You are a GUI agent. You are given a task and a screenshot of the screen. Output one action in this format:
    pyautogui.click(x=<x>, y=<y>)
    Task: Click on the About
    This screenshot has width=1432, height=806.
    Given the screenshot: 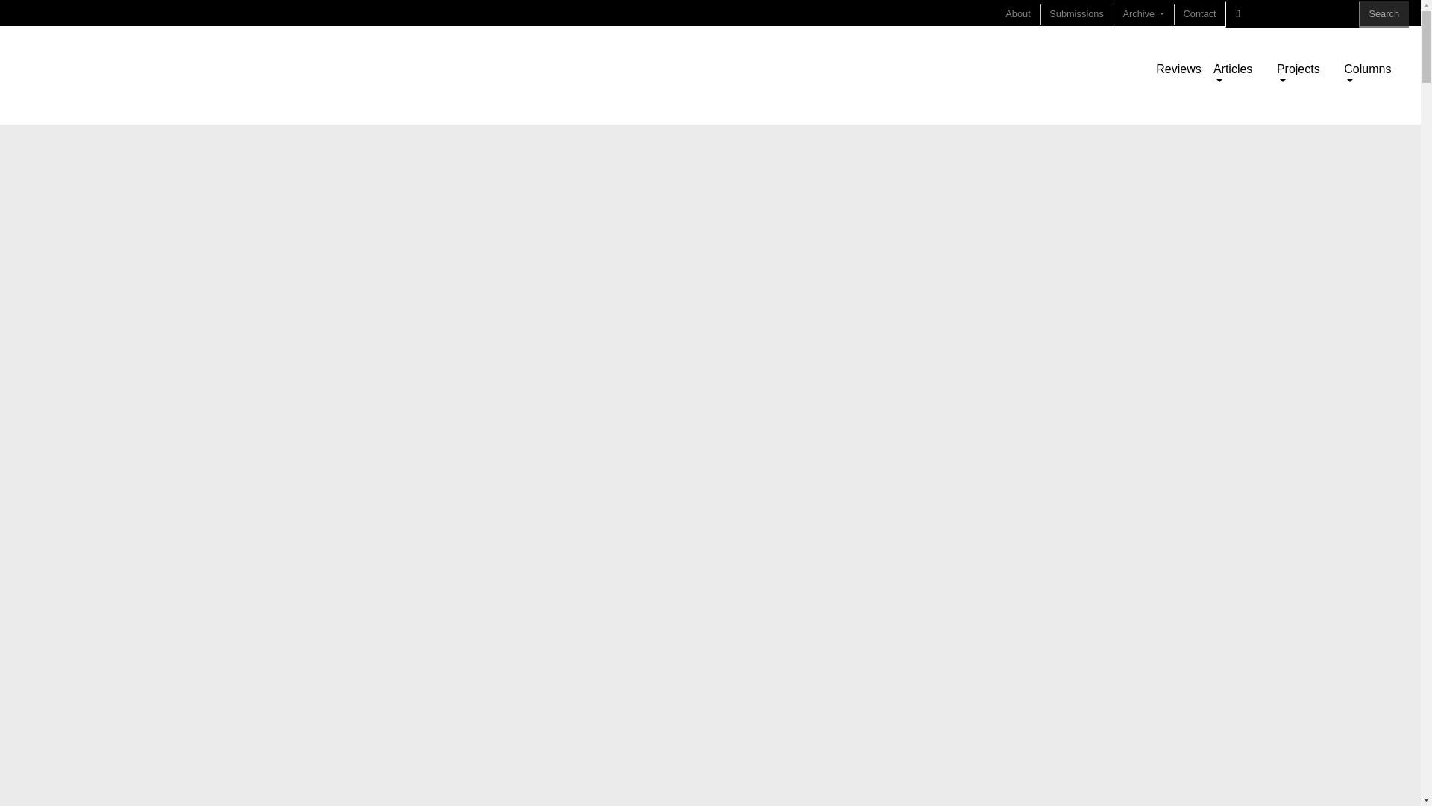 What is the action you would take?
    pyautogui.click(x=1017, y=13)
    